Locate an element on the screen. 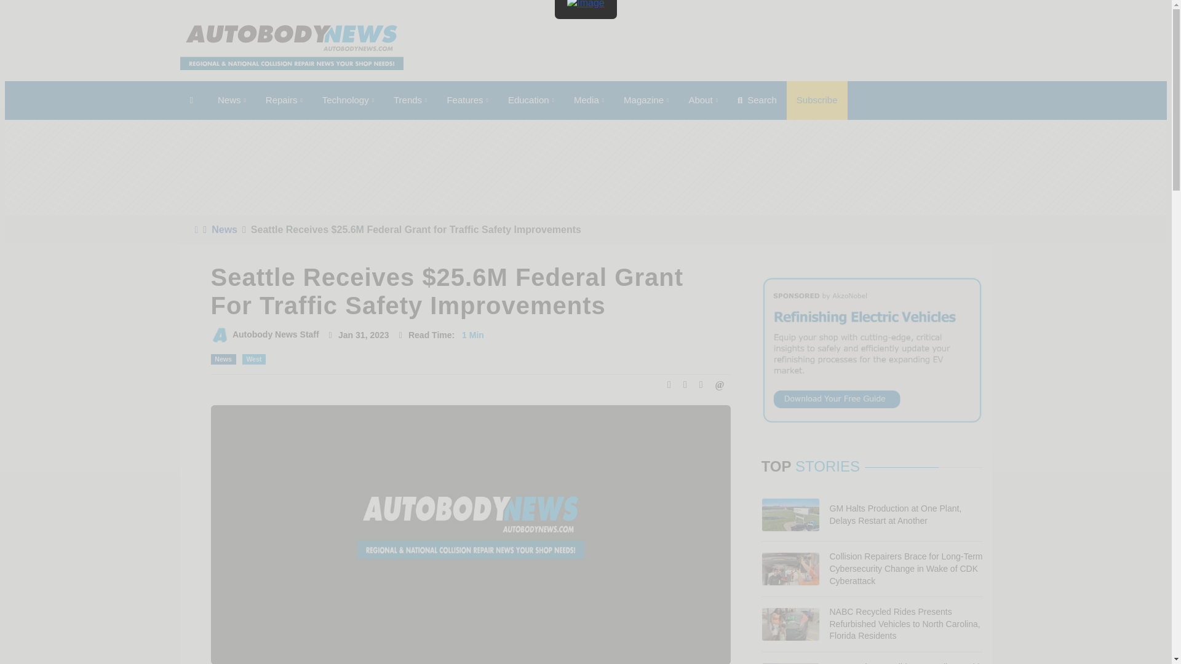 This screenshot has height=664, width=1181. News is located at coordinates (231, 100).